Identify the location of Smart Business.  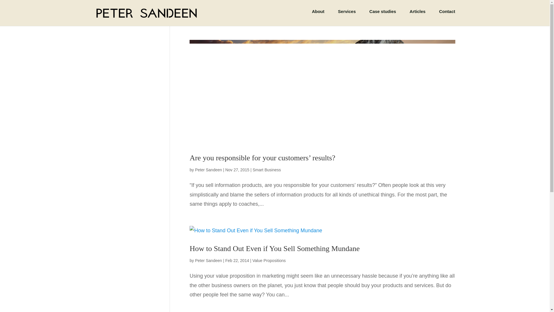
(267, 170).